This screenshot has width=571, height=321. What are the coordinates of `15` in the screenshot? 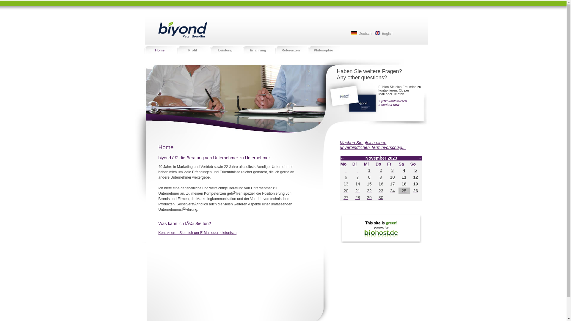 It's located at (369, 184).